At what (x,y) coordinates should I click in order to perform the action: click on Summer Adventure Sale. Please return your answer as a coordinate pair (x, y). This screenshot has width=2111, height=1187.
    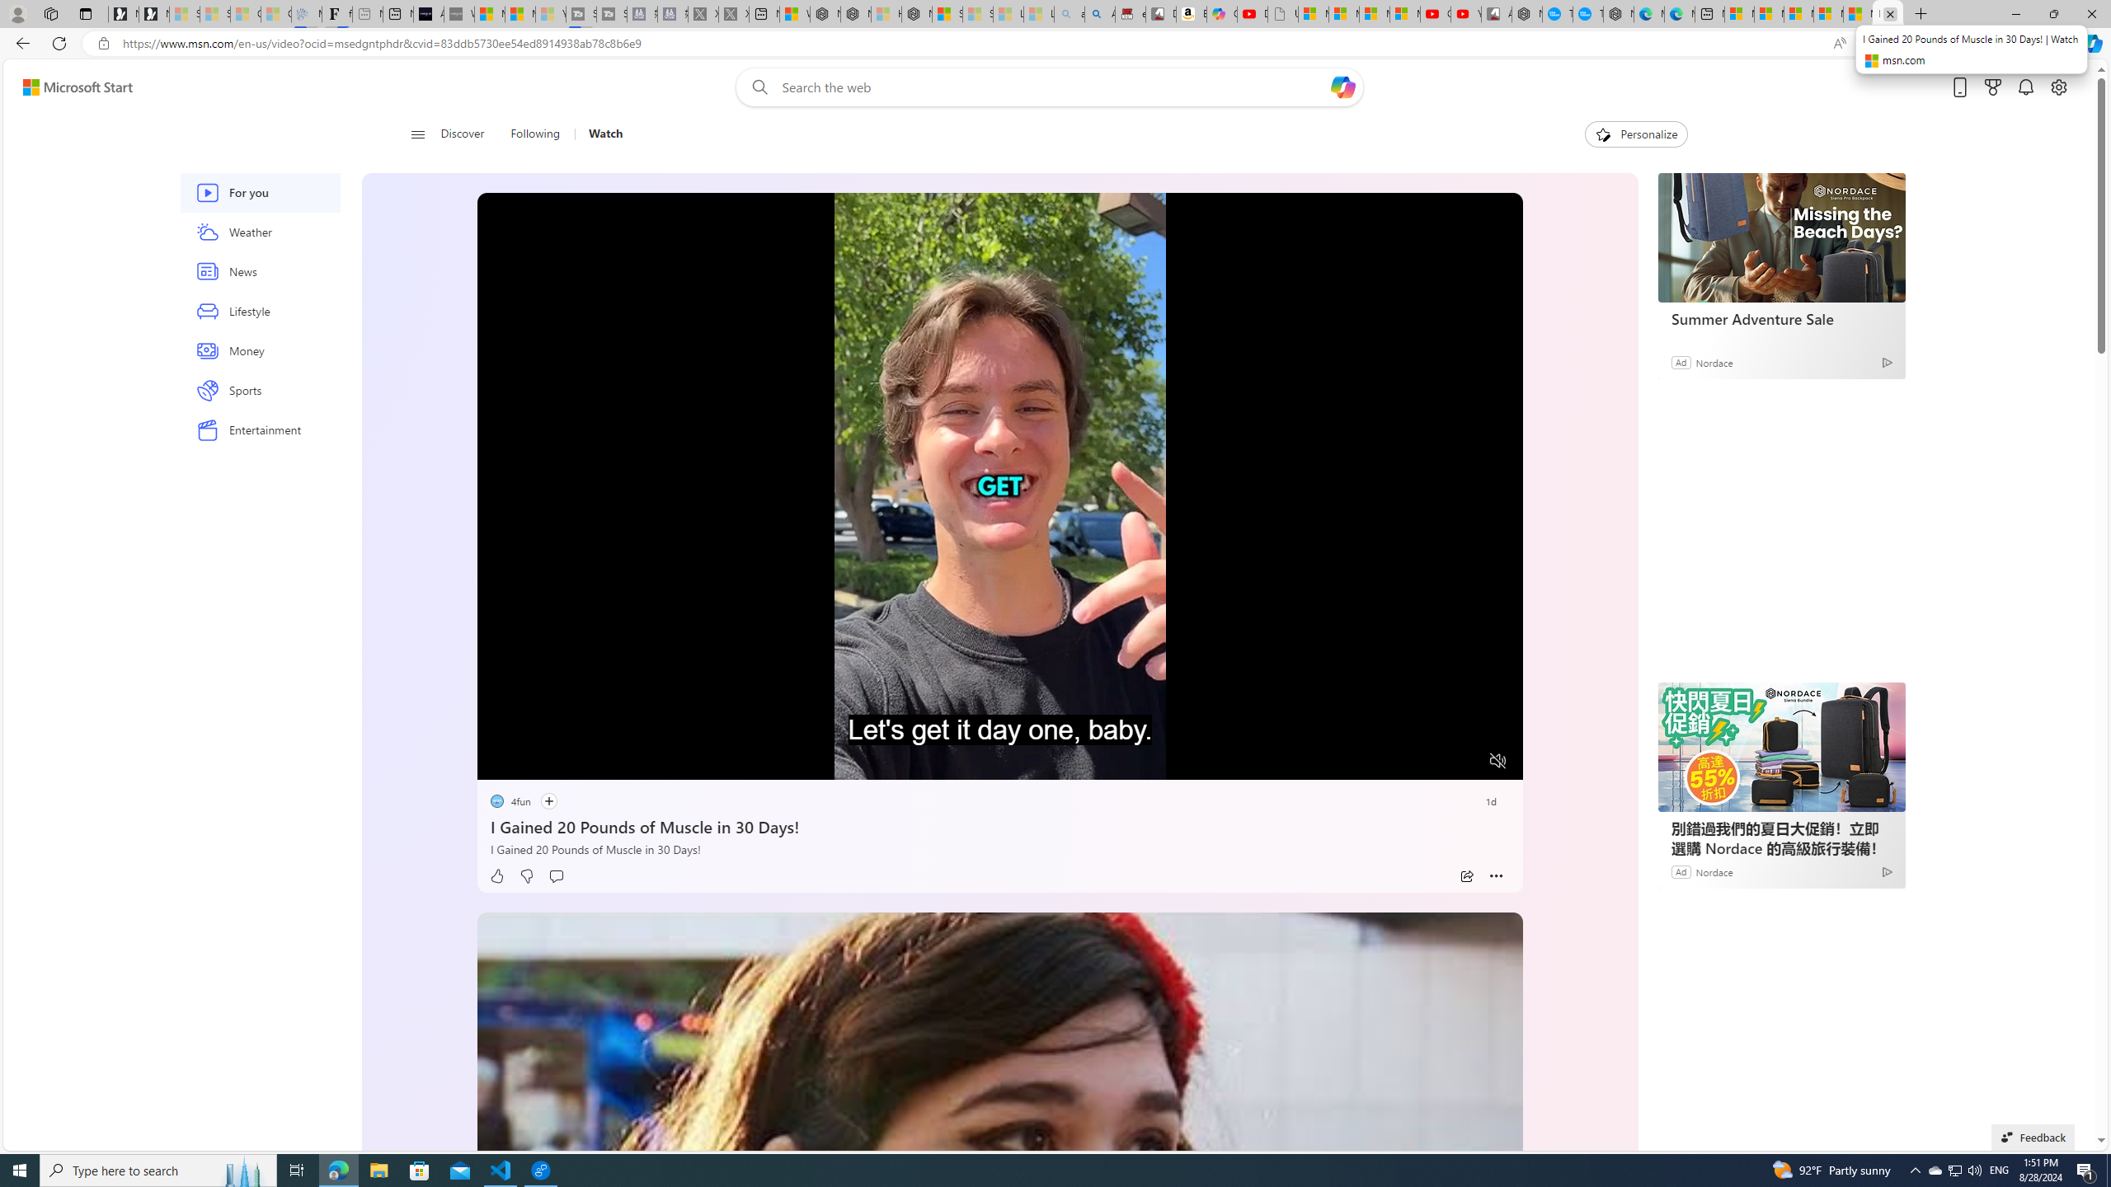
    Looking at the image, I should click on (1780, 318).